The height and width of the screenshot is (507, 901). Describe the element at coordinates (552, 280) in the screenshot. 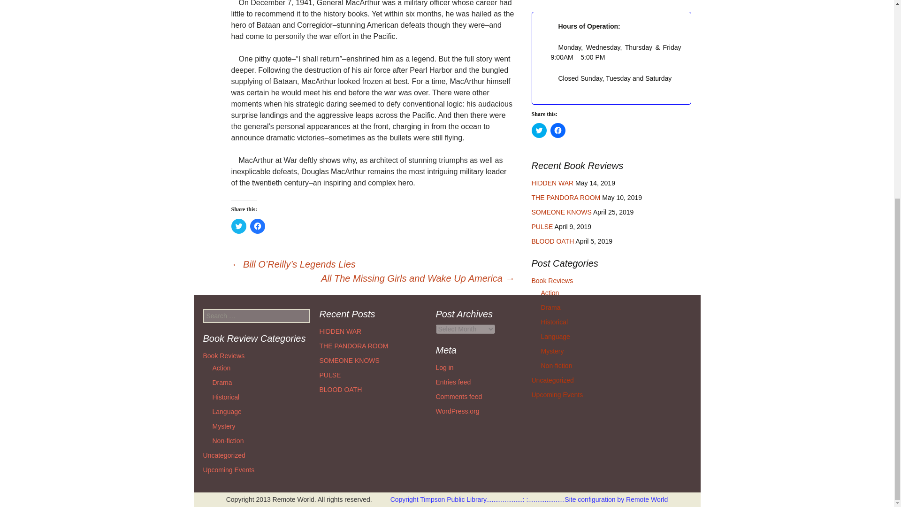

I see `Book Reviews` at that location.